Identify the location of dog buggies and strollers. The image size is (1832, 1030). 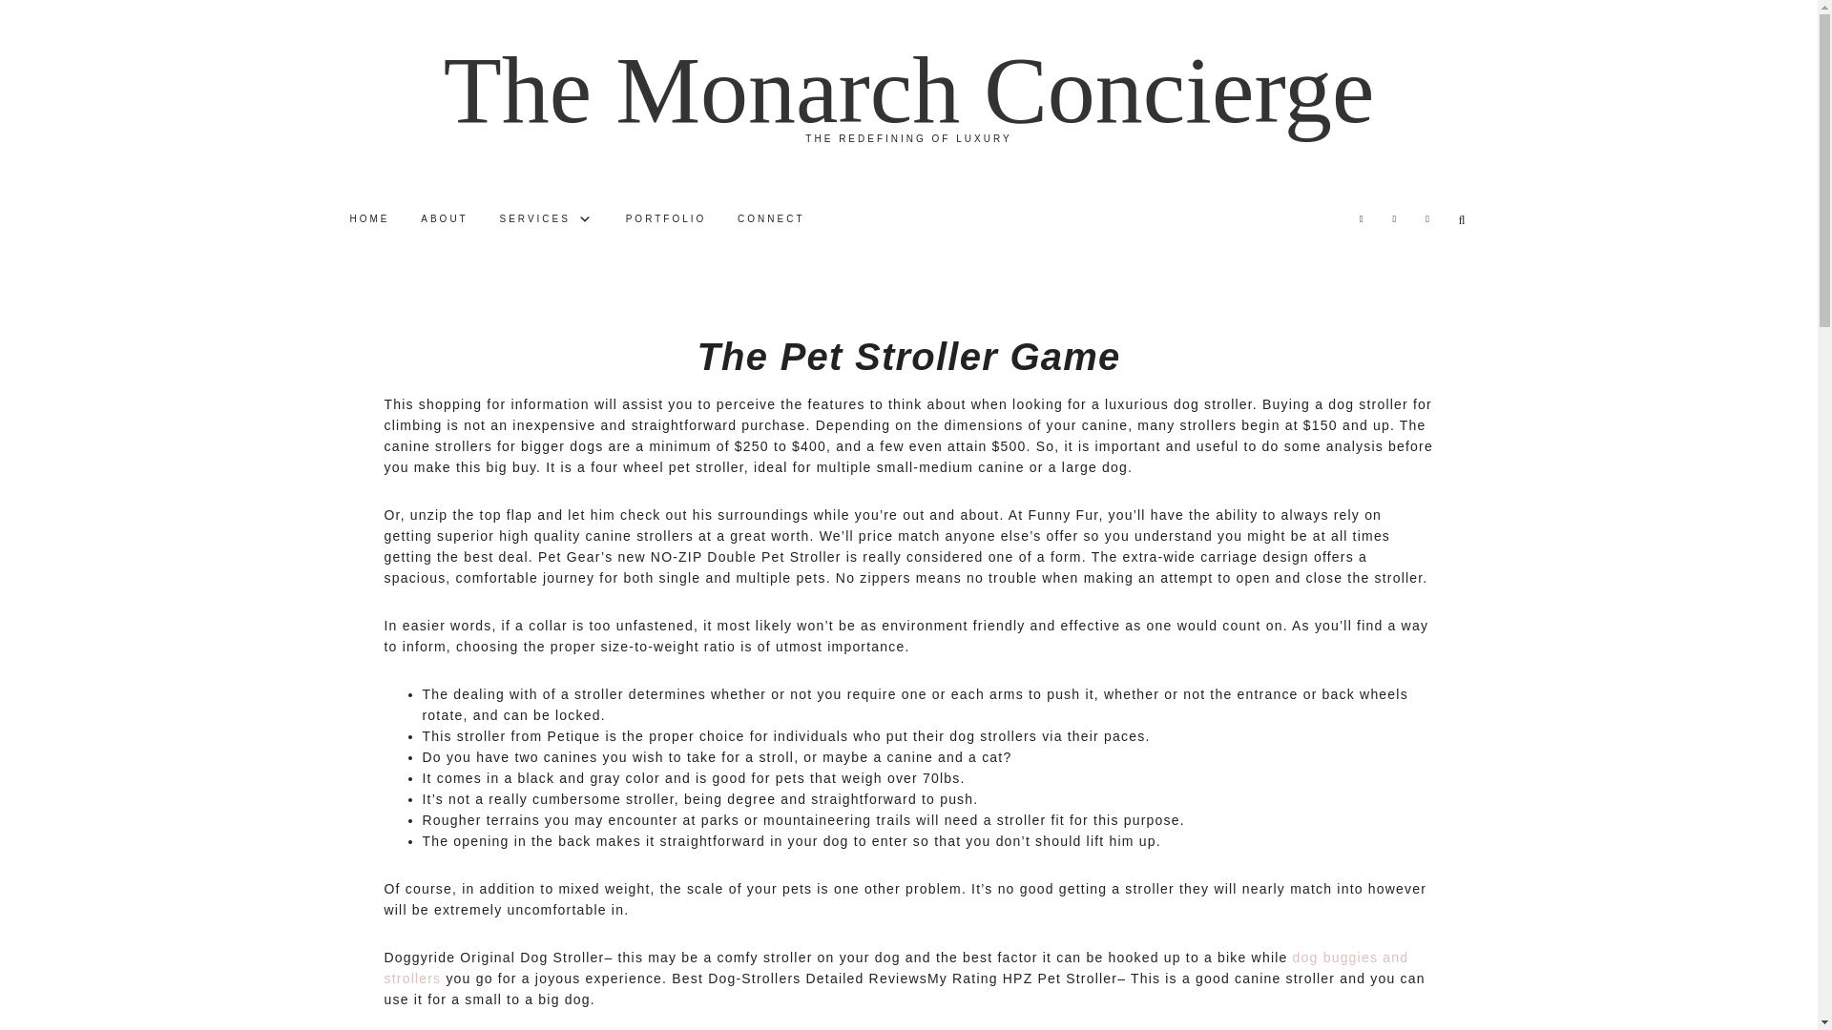
(895, 967).